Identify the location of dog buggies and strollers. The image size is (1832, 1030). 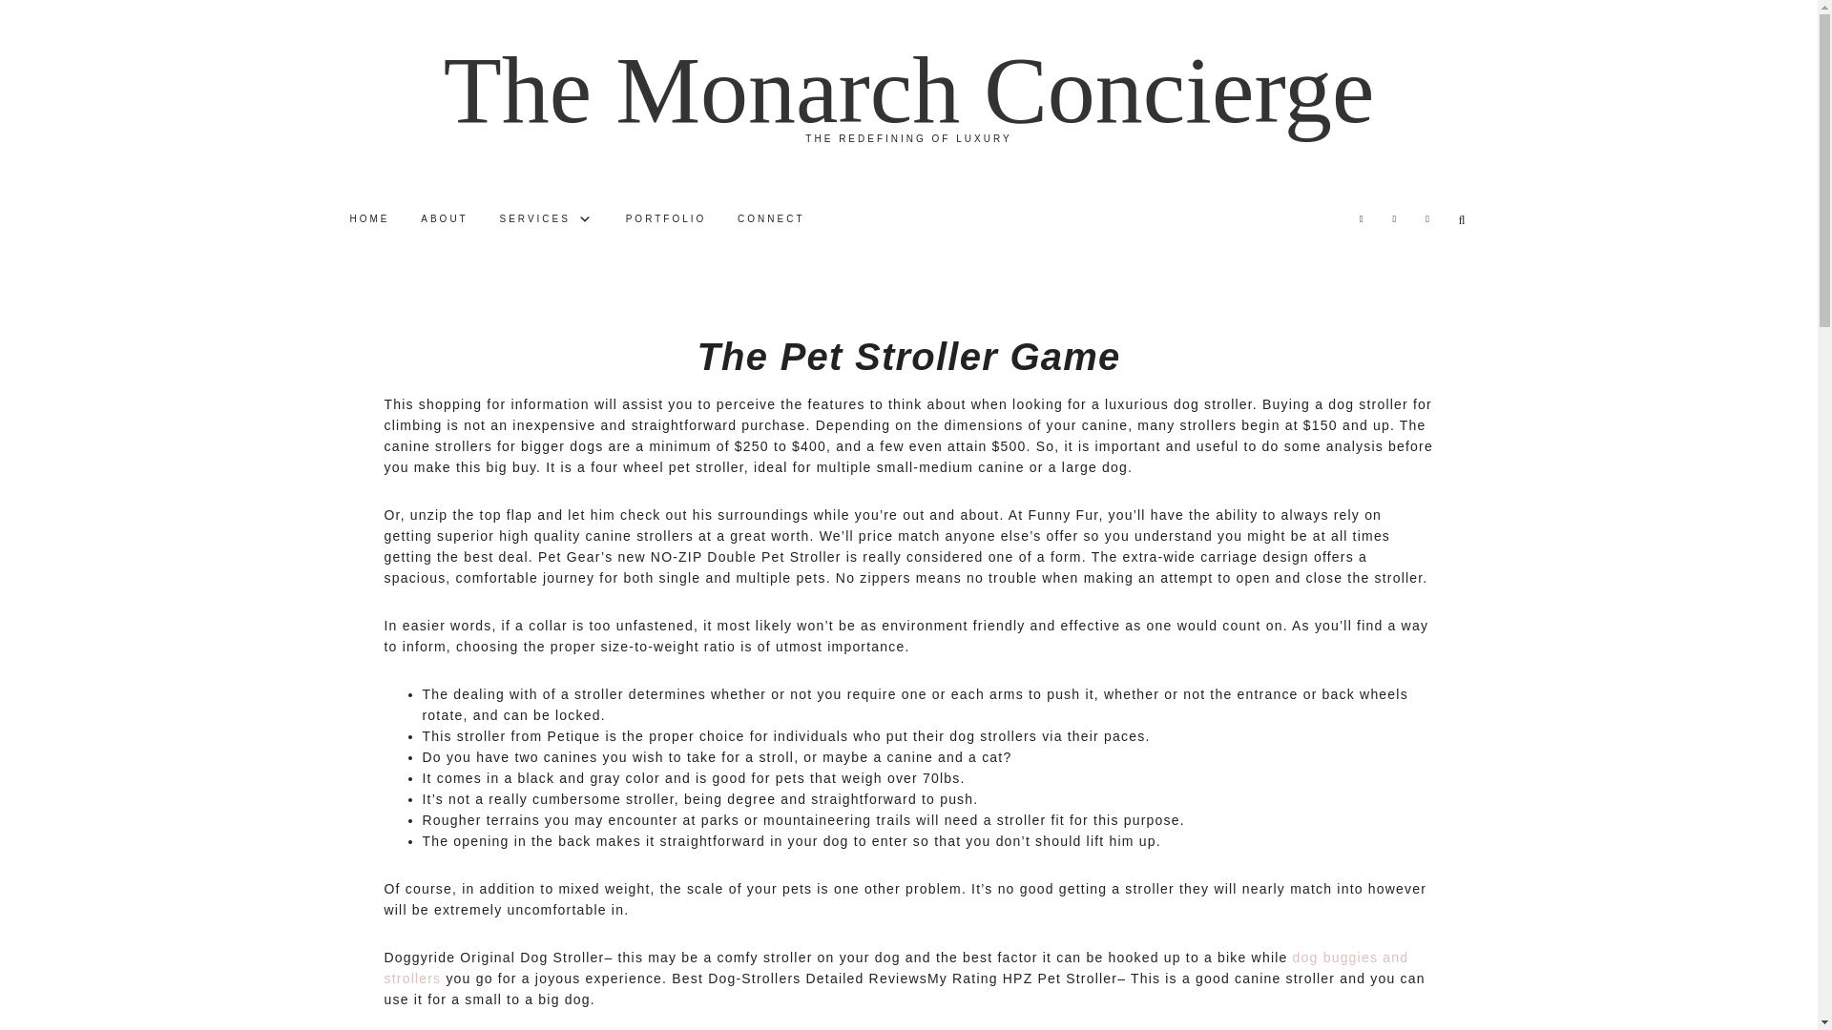
(895, 967).